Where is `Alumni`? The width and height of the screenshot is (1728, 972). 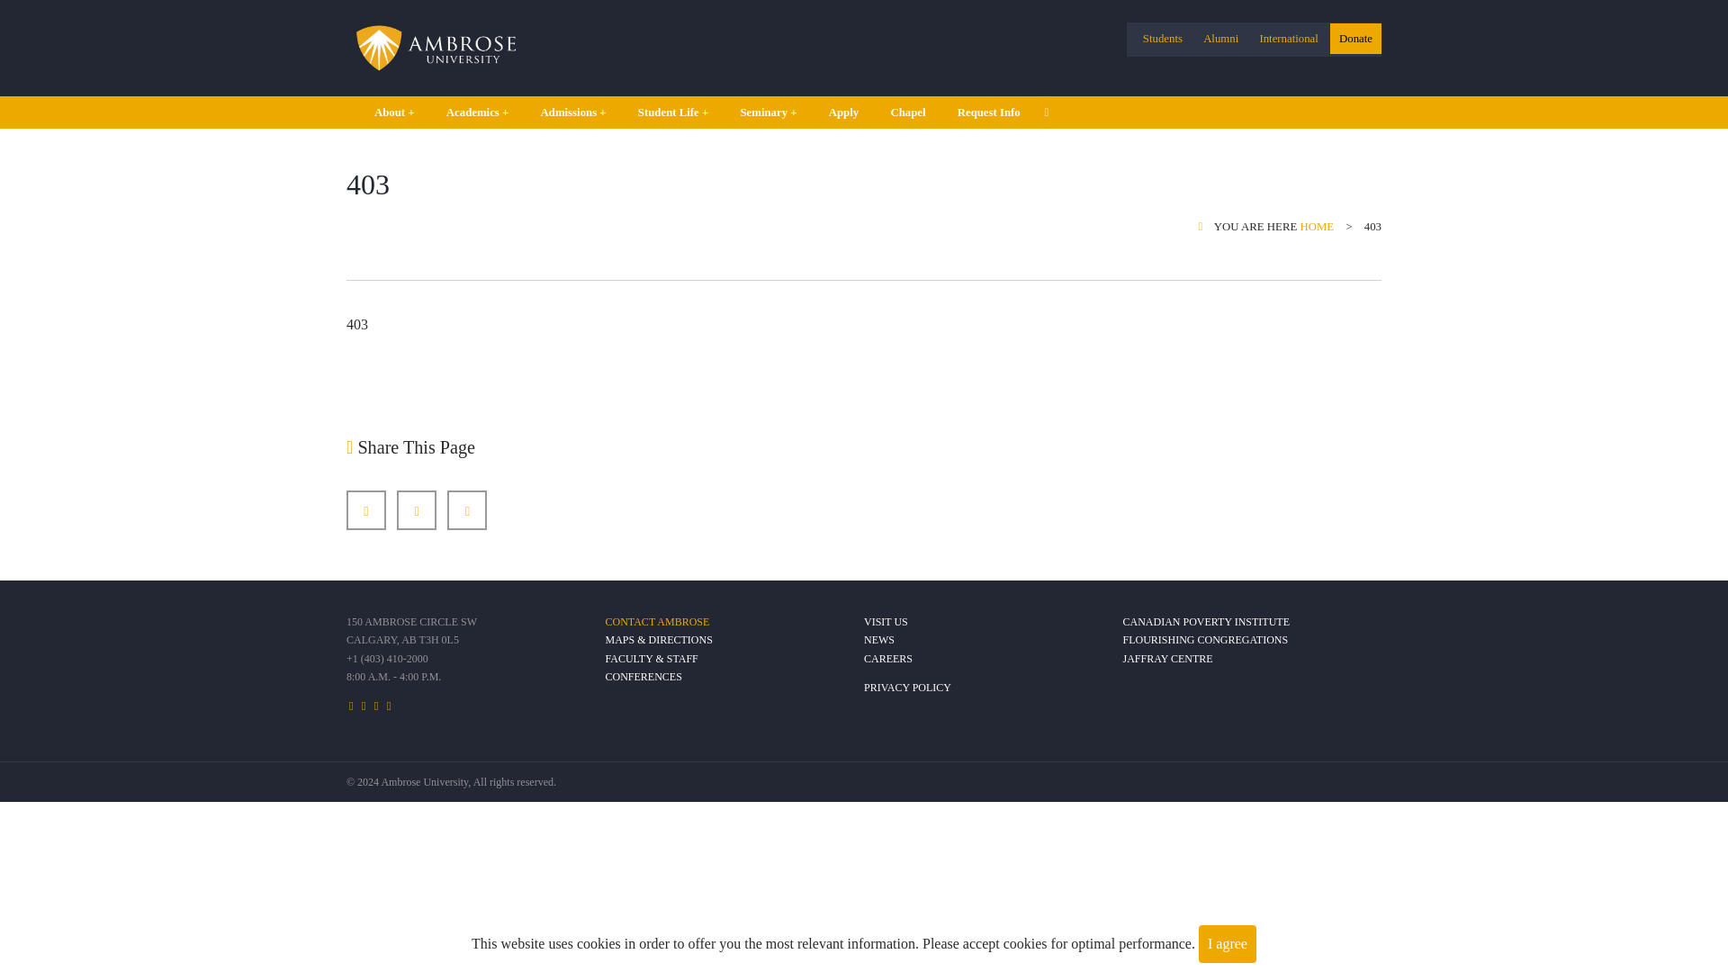
Alumni is located at coordinates (1220, 38).